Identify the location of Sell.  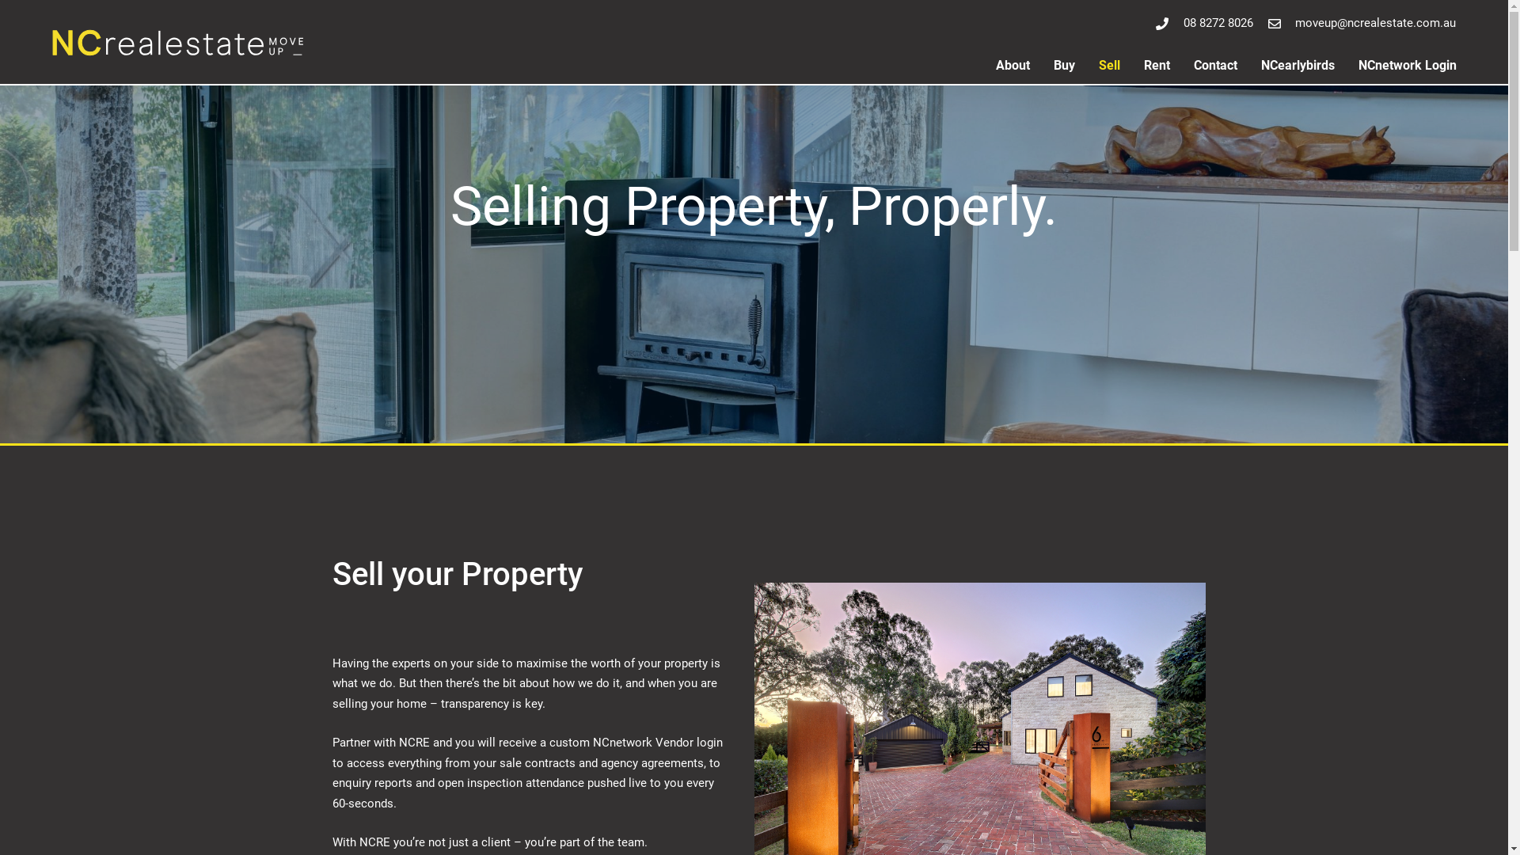
(1110, 66).